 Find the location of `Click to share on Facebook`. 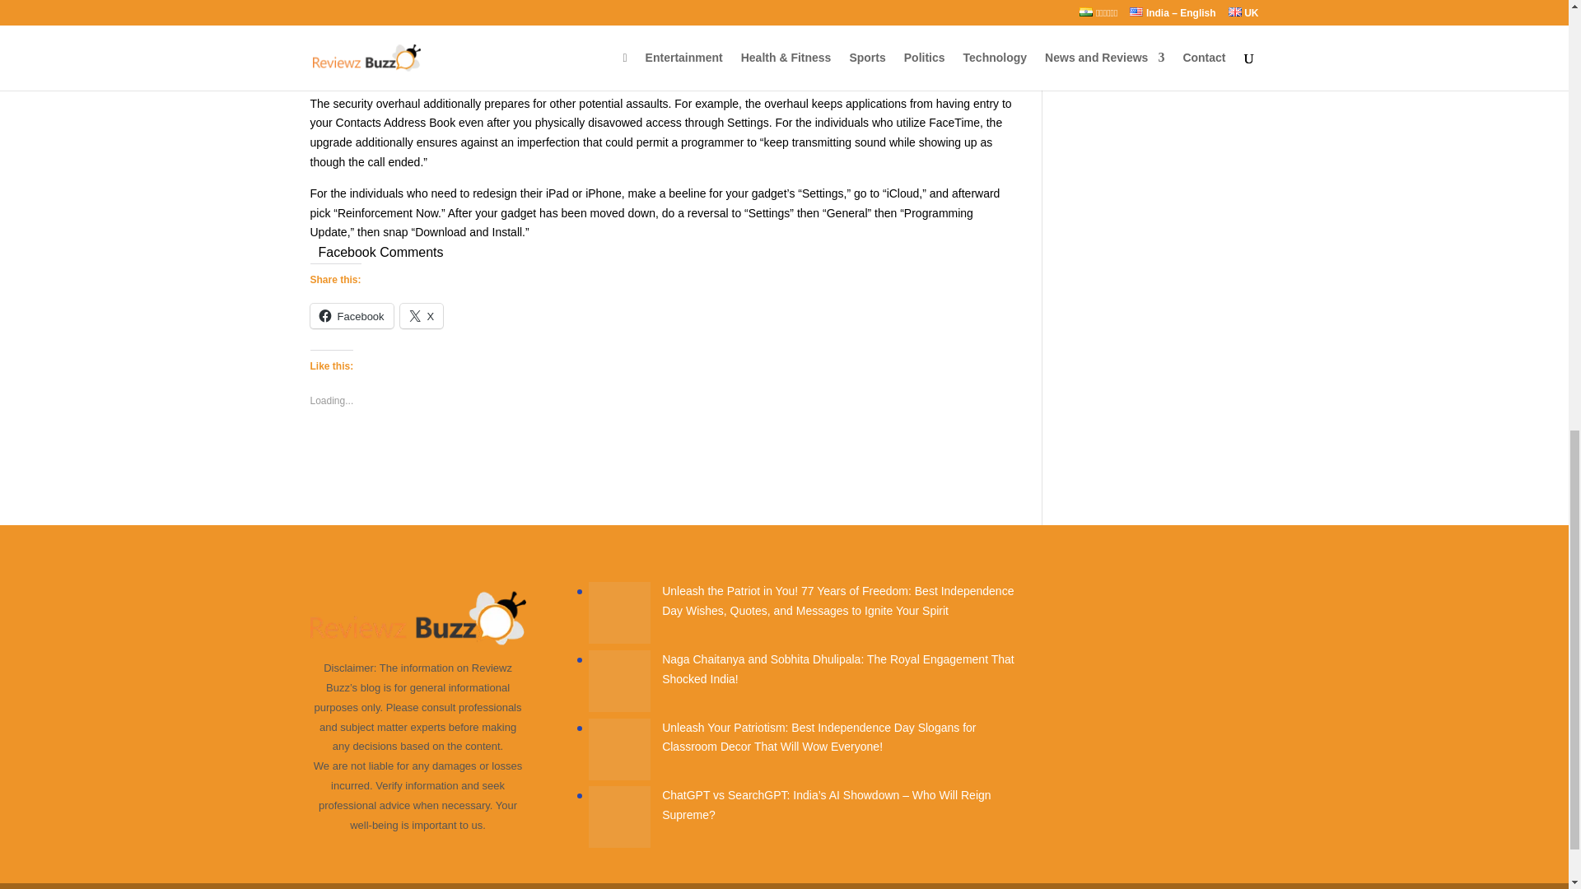

Click to share on Facebook is located at coordinates (351, 316).